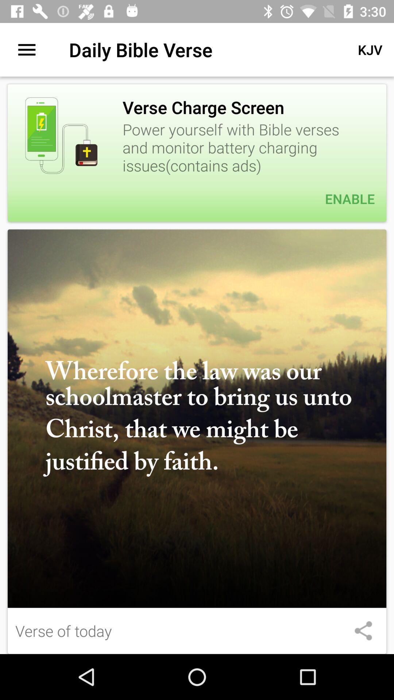 Image resolution: width=394 pixels, height=700 pixels. What do you see at coordinates (197, 199) in the screenshot?
I see `press item below the power yourself with` at bounding box center [197, 199].